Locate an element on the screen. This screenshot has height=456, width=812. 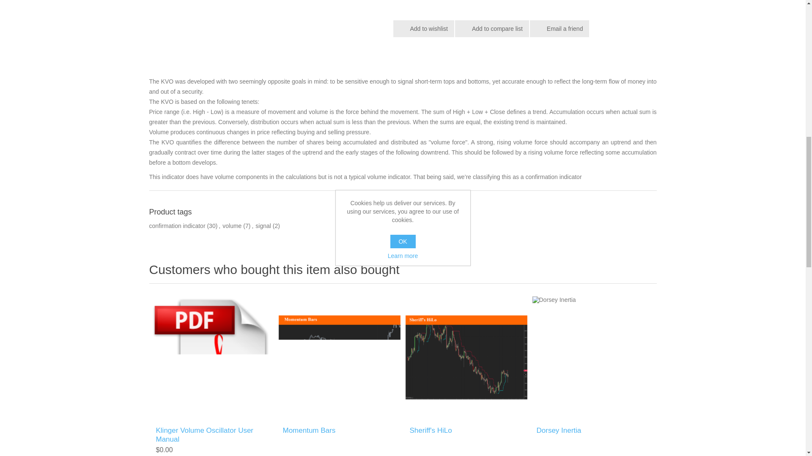
PayPal is located at coordinates (435, 5).